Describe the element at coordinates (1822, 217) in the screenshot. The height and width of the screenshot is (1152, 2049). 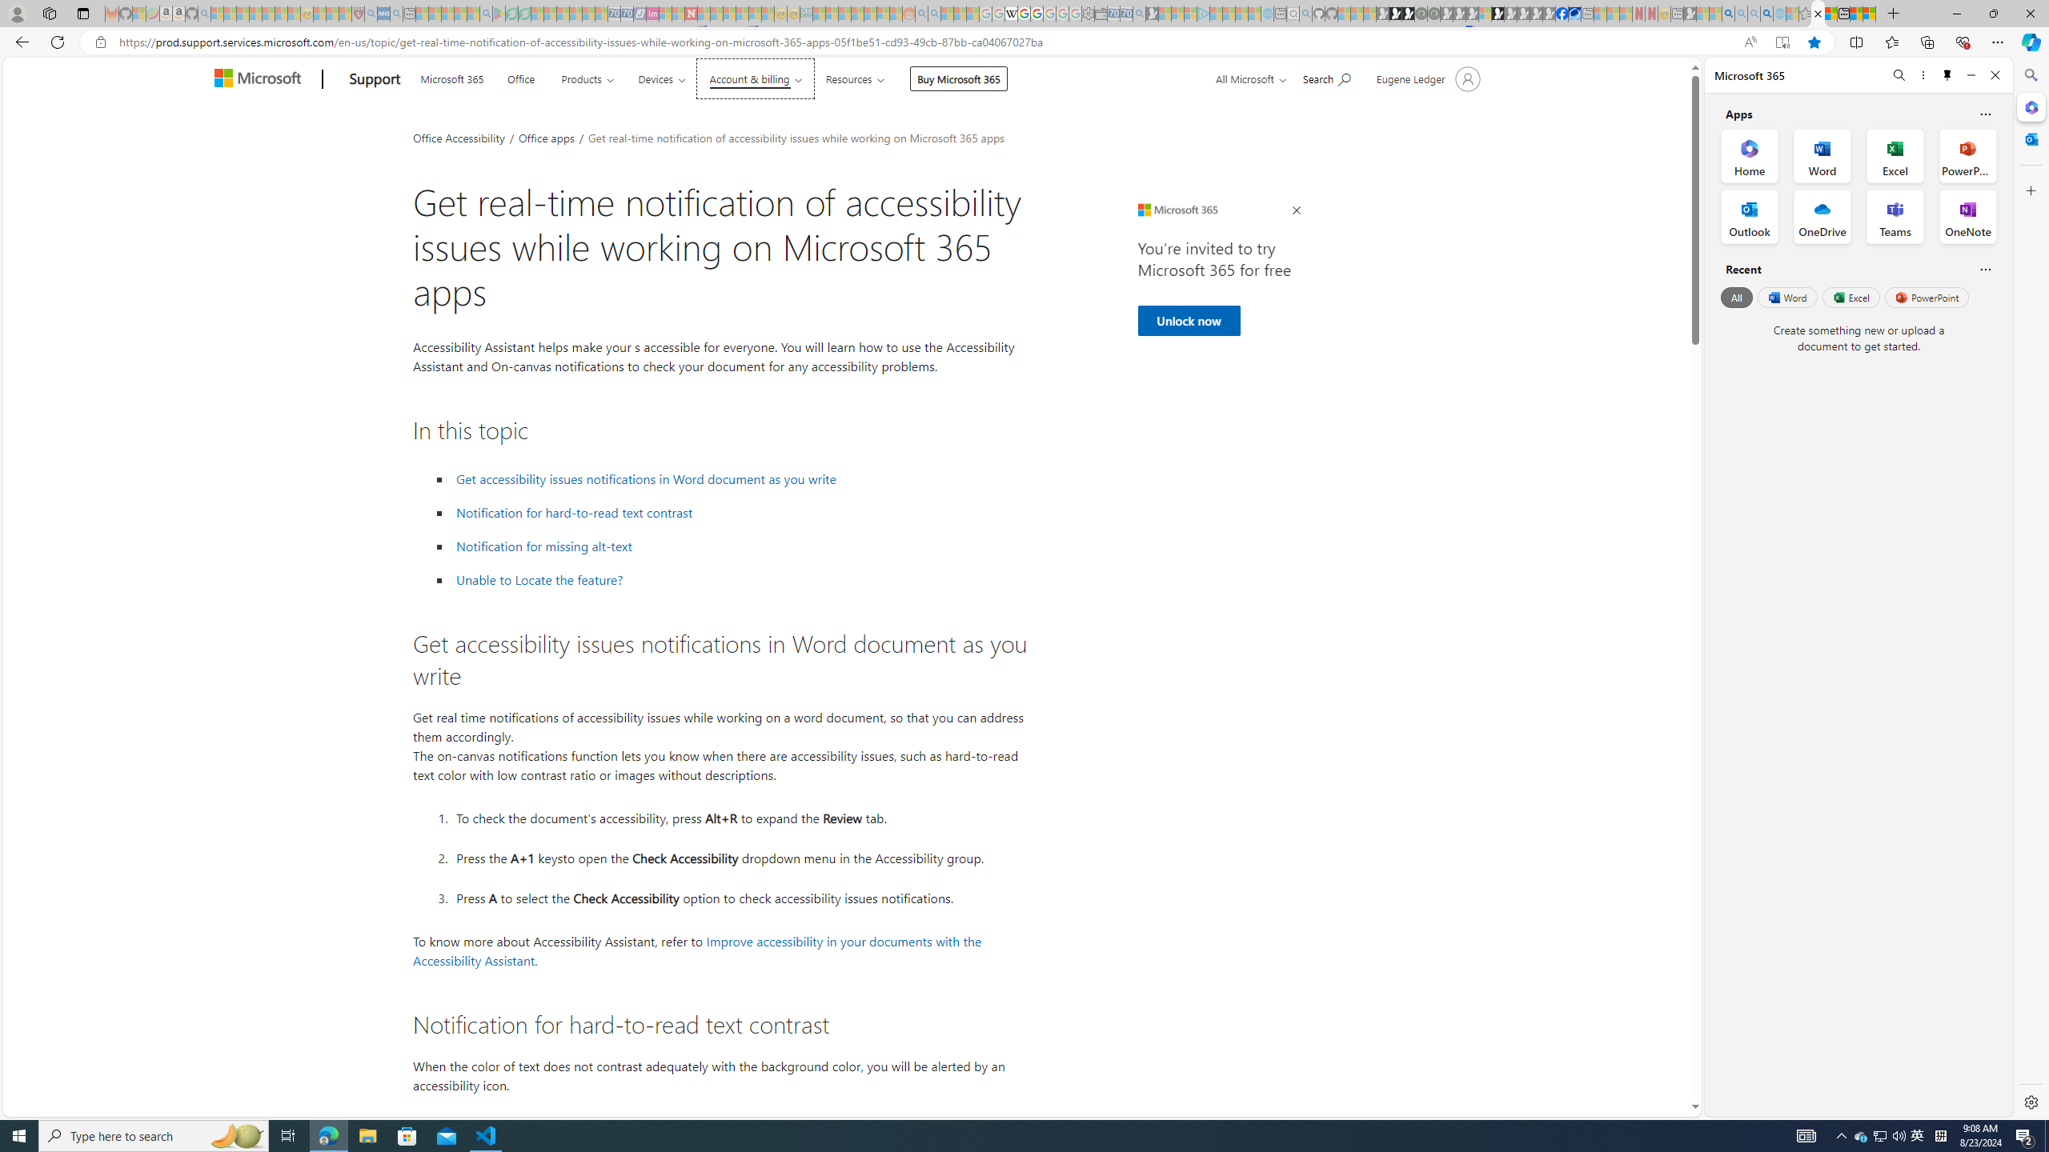
I see `OneDrive Office App` at that location.